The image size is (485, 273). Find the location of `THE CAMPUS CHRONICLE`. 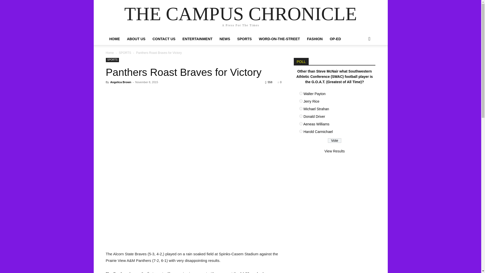

THE CAMPUS CHRONICLE is located at coordinates (240, 14).